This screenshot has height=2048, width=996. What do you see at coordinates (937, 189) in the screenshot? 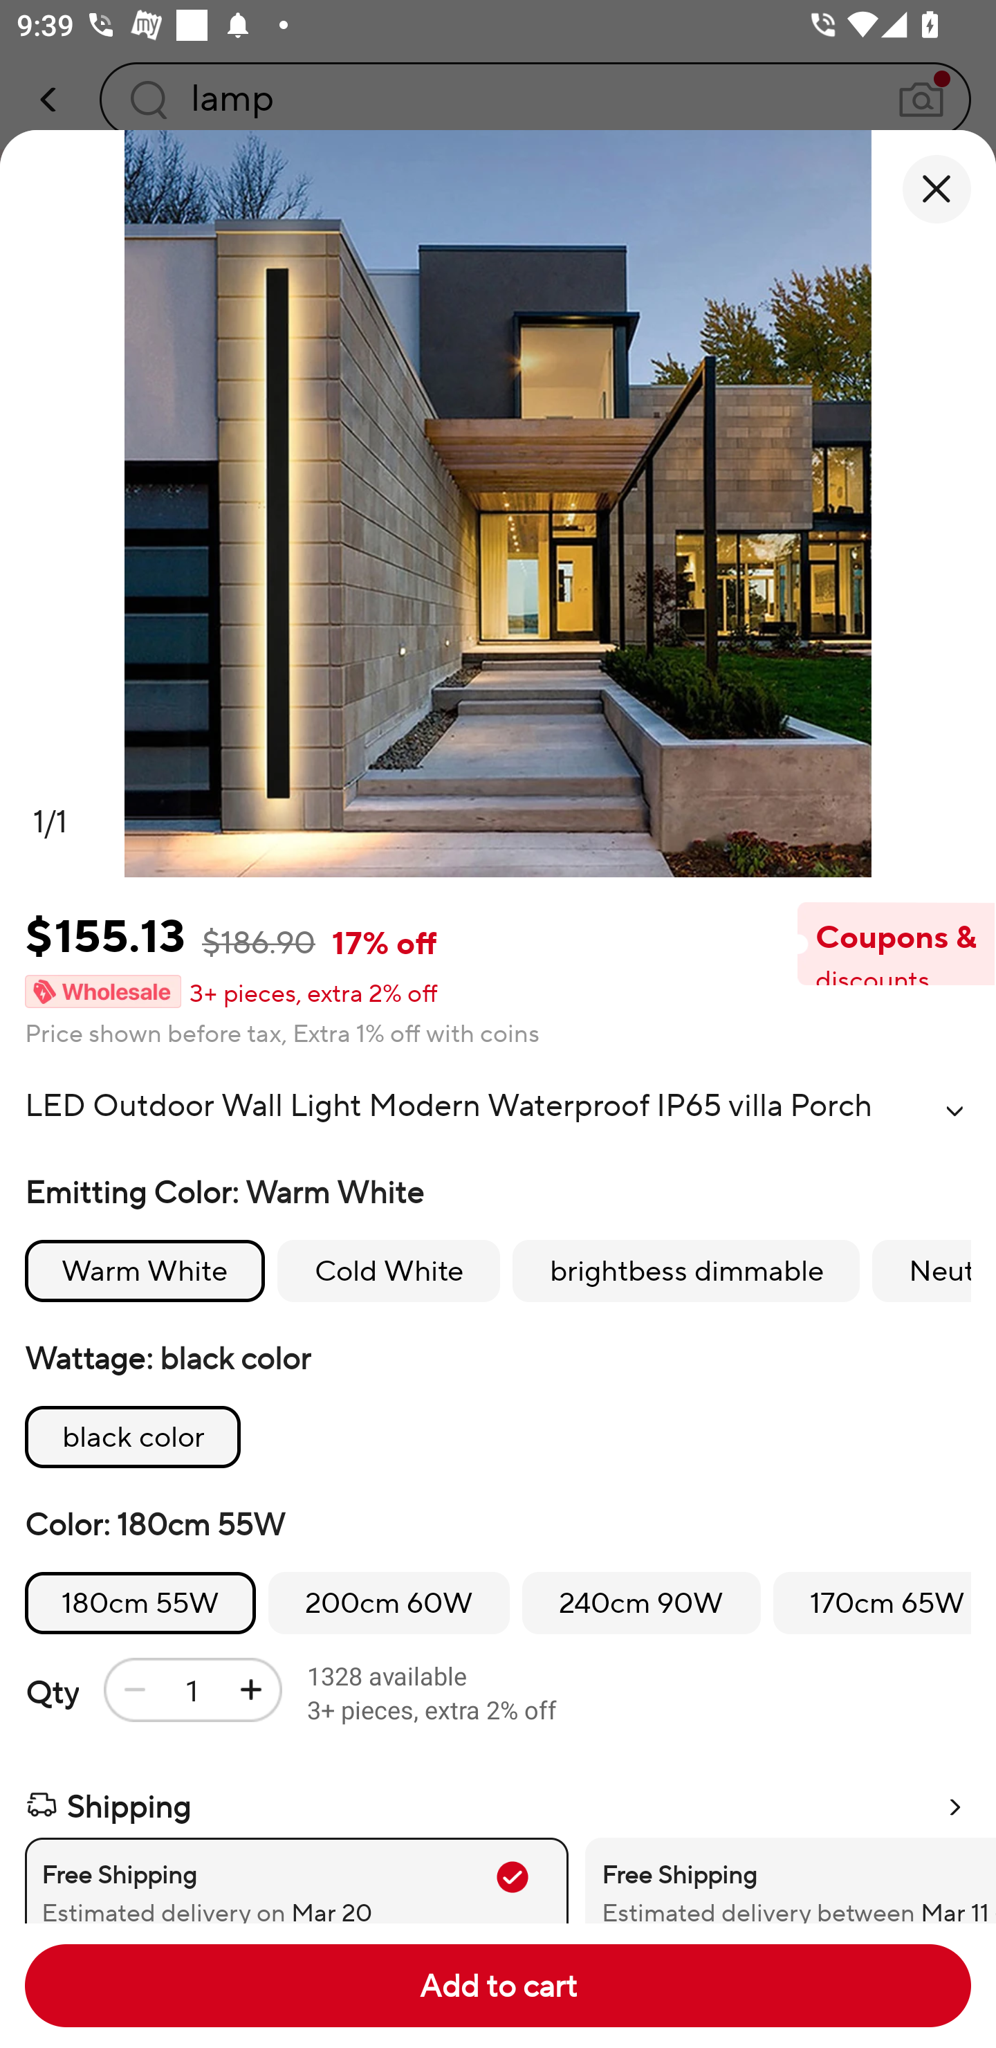
I see `close ` at bounding box center [937, 189].